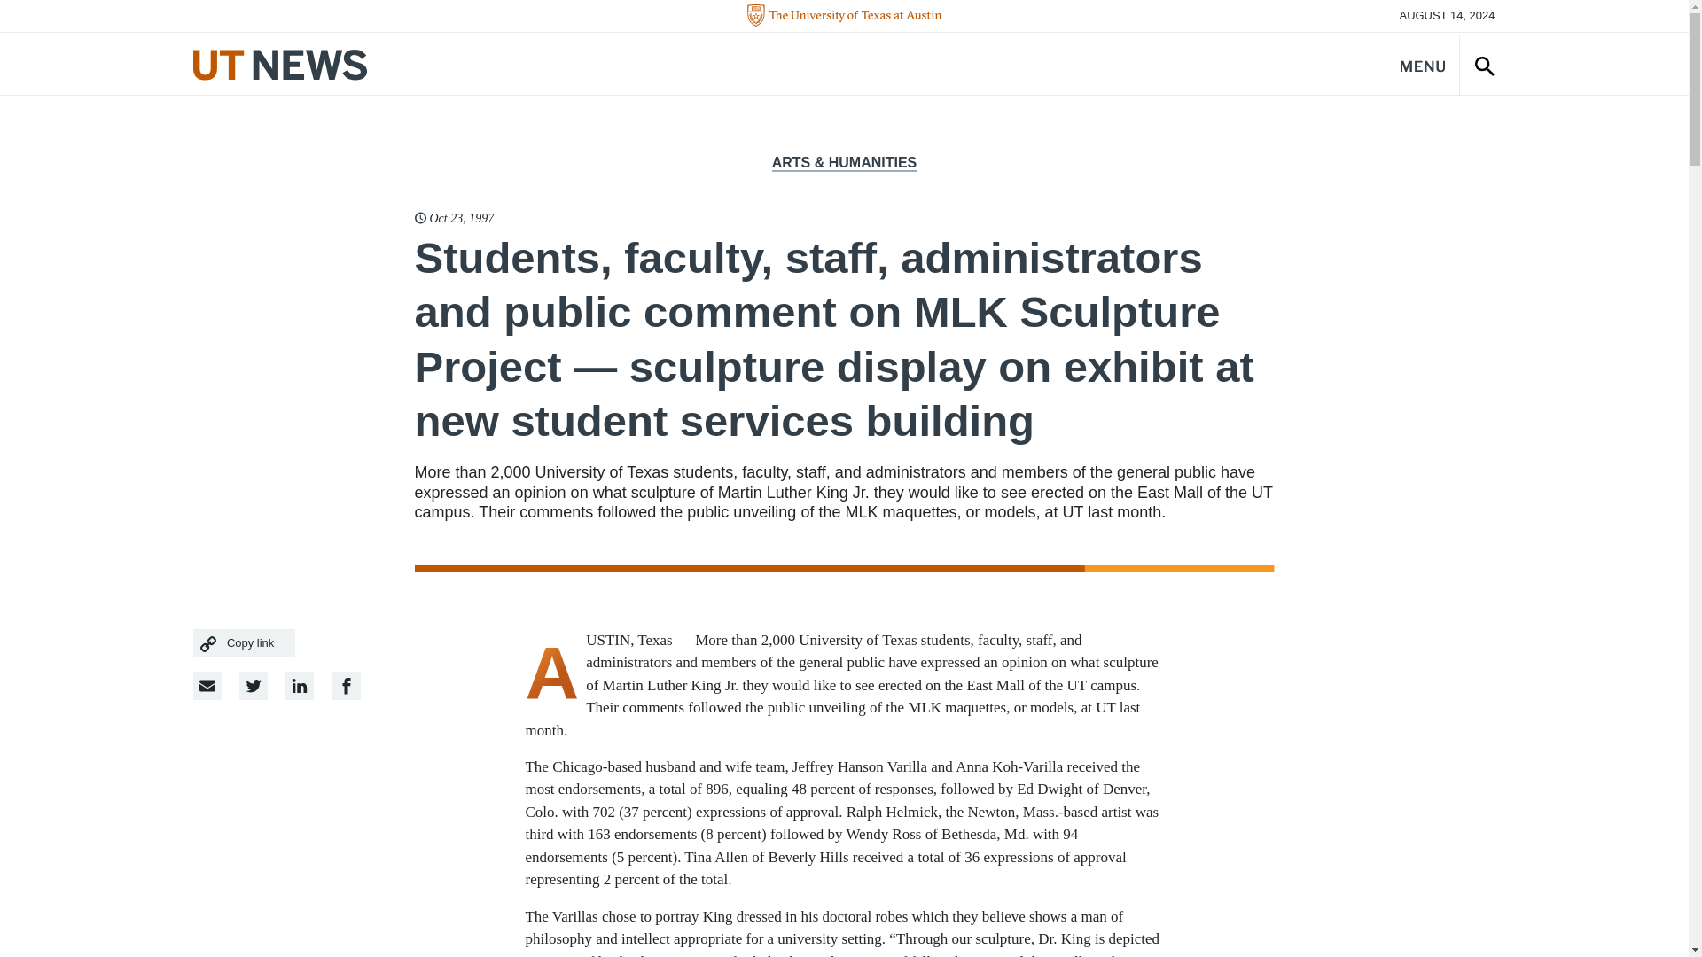 The width and height of the screenshot is (1702, 957). Describe the element at coordinates (300, 686) in the screenshot. I see `Facebook Share Link` at that location.